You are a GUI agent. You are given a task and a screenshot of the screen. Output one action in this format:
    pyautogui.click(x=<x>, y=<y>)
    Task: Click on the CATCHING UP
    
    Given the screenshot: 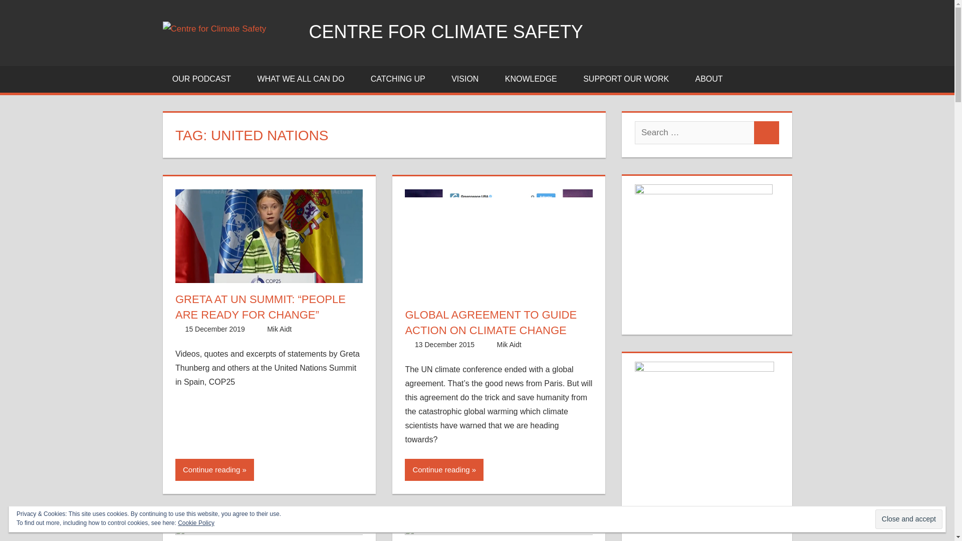 What is the action you would take?
    pyautogui.click(x=401, y=79)
    